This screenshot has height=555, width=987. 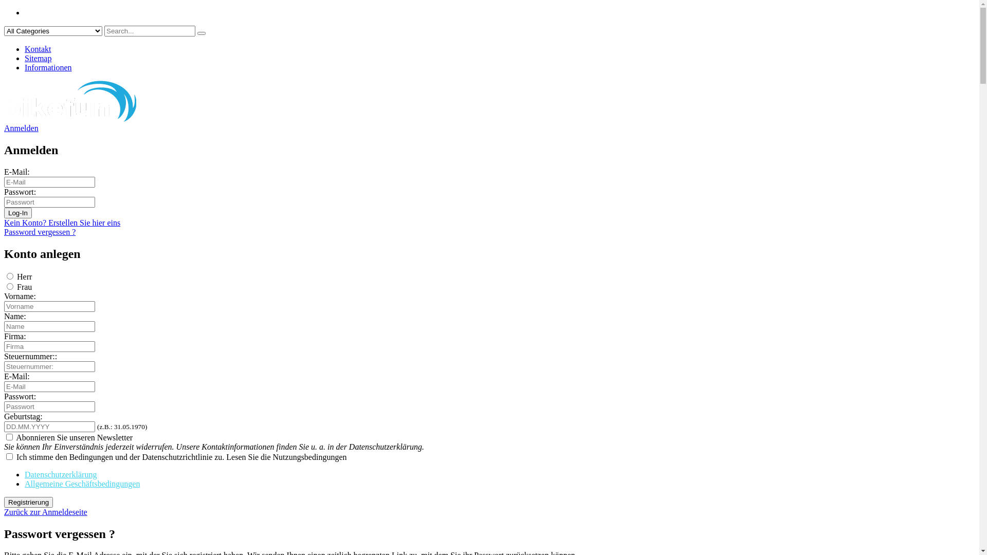 What do you see at coordinates (22, 128) in the screenshot?
I see `Anmelden` at bounding box center [22, 128].